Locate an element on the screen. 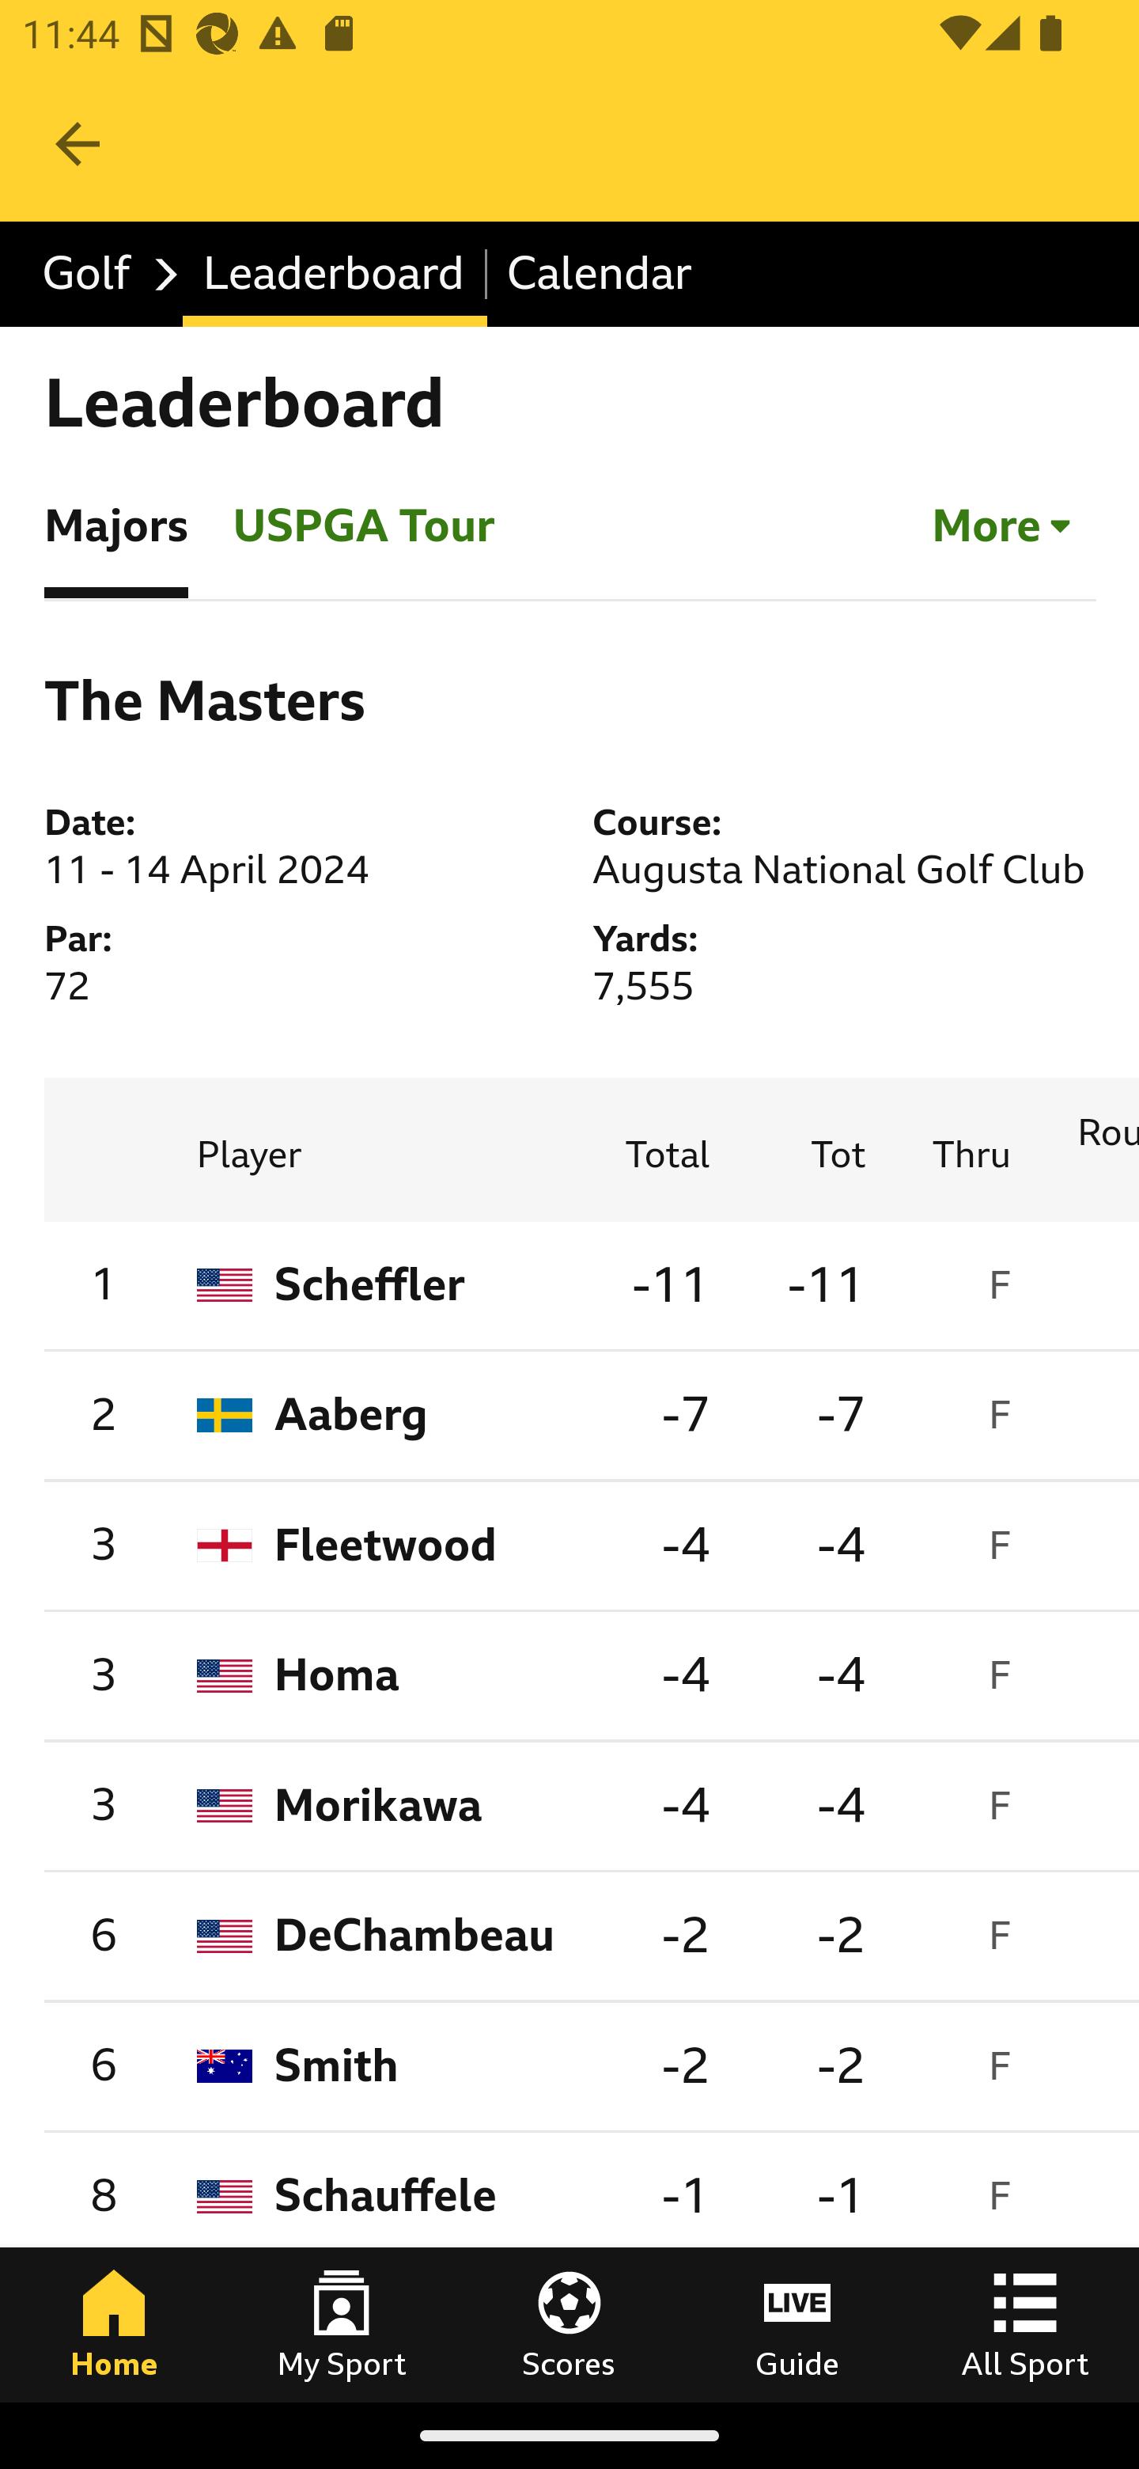  Navigate up is located at coordinates (78, 144).